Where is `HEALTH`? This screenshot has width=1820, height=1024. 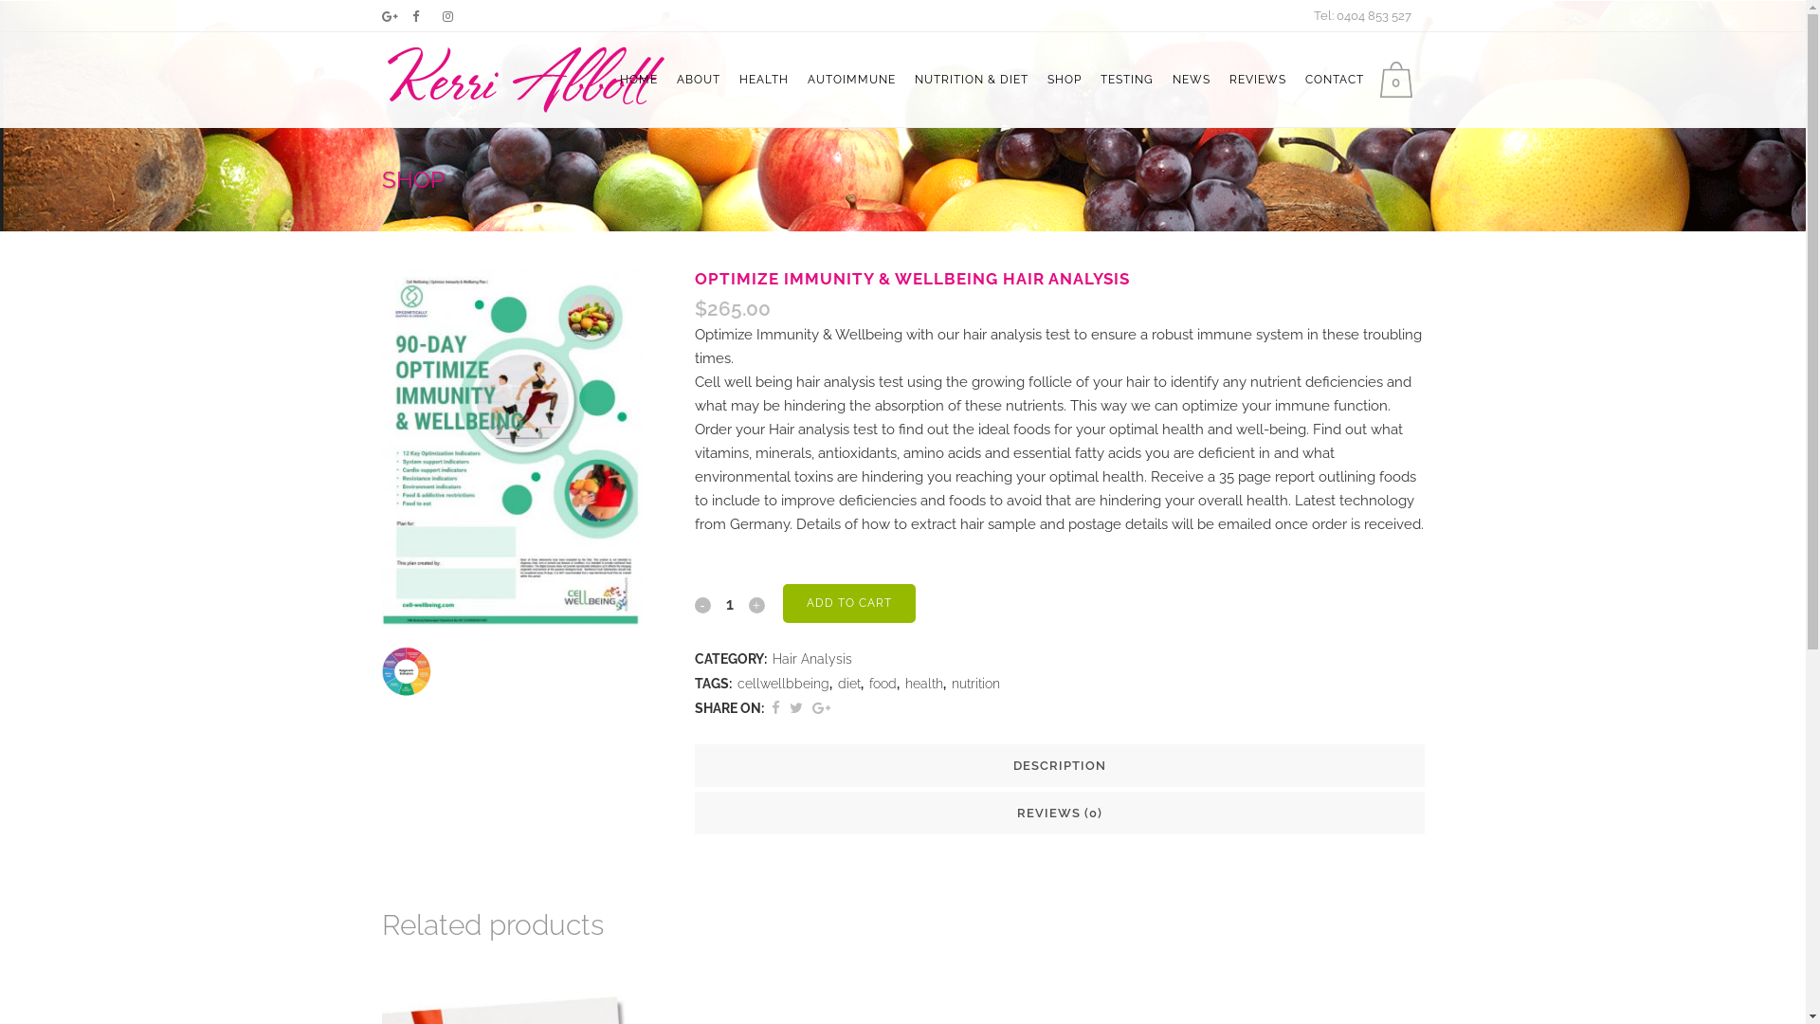
HEALTH is located at coordinates (764, 80).